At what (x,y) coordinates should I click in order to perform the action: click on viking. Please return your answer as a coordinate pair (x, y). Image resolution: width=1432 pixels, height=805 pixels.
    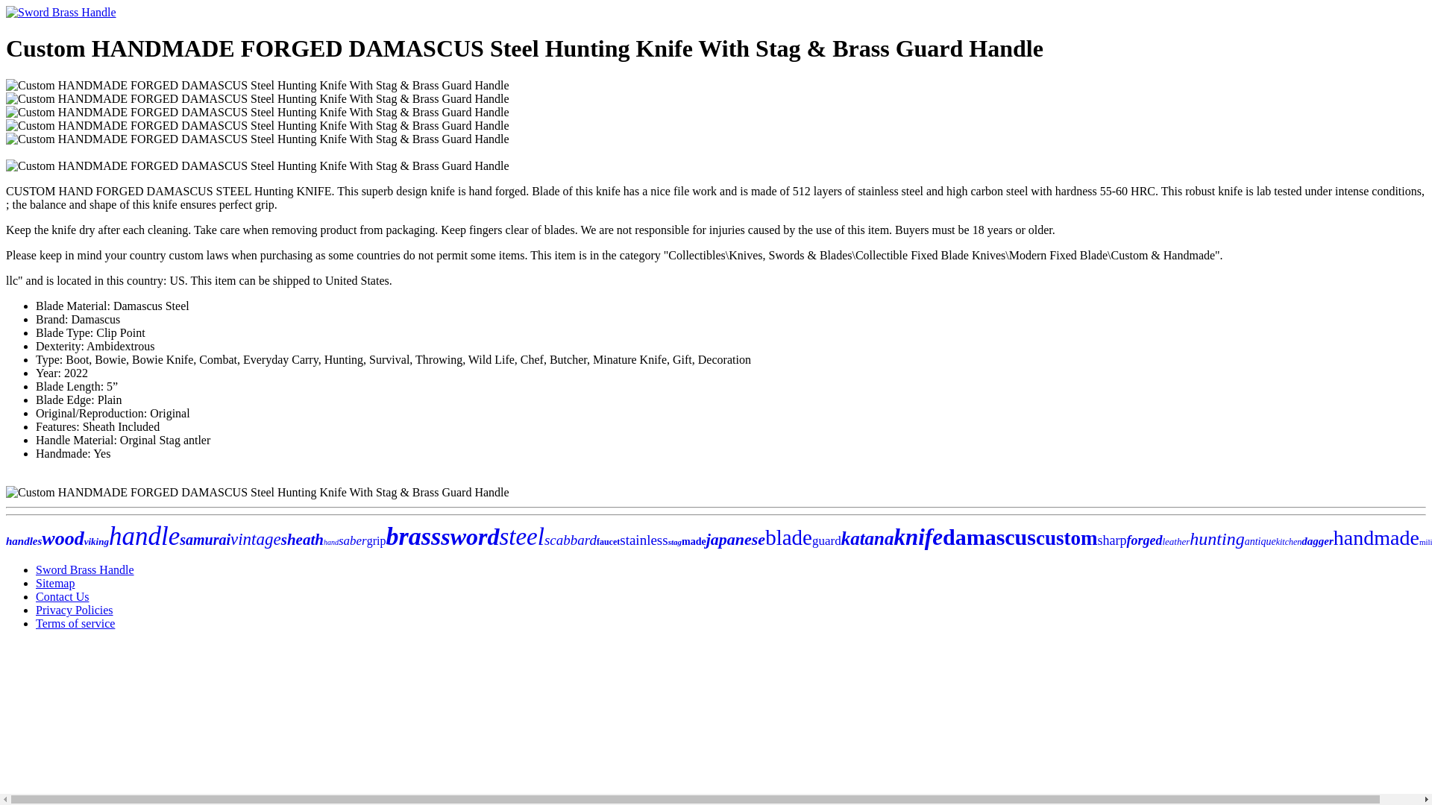
    Looking at the image, I should click on (96, 541).